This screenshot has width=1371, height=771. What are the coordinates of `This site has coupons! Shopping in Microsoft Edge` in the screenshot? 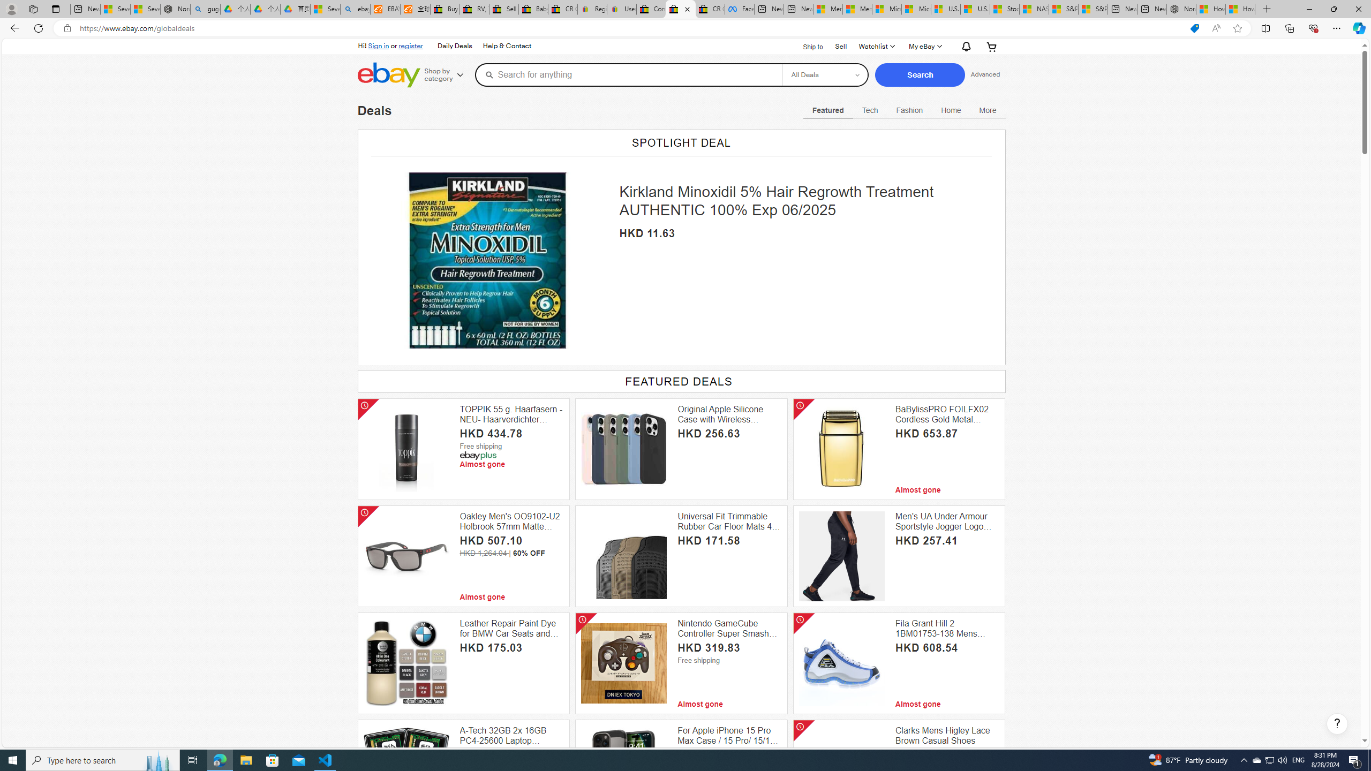 It's located at (1194, 28).